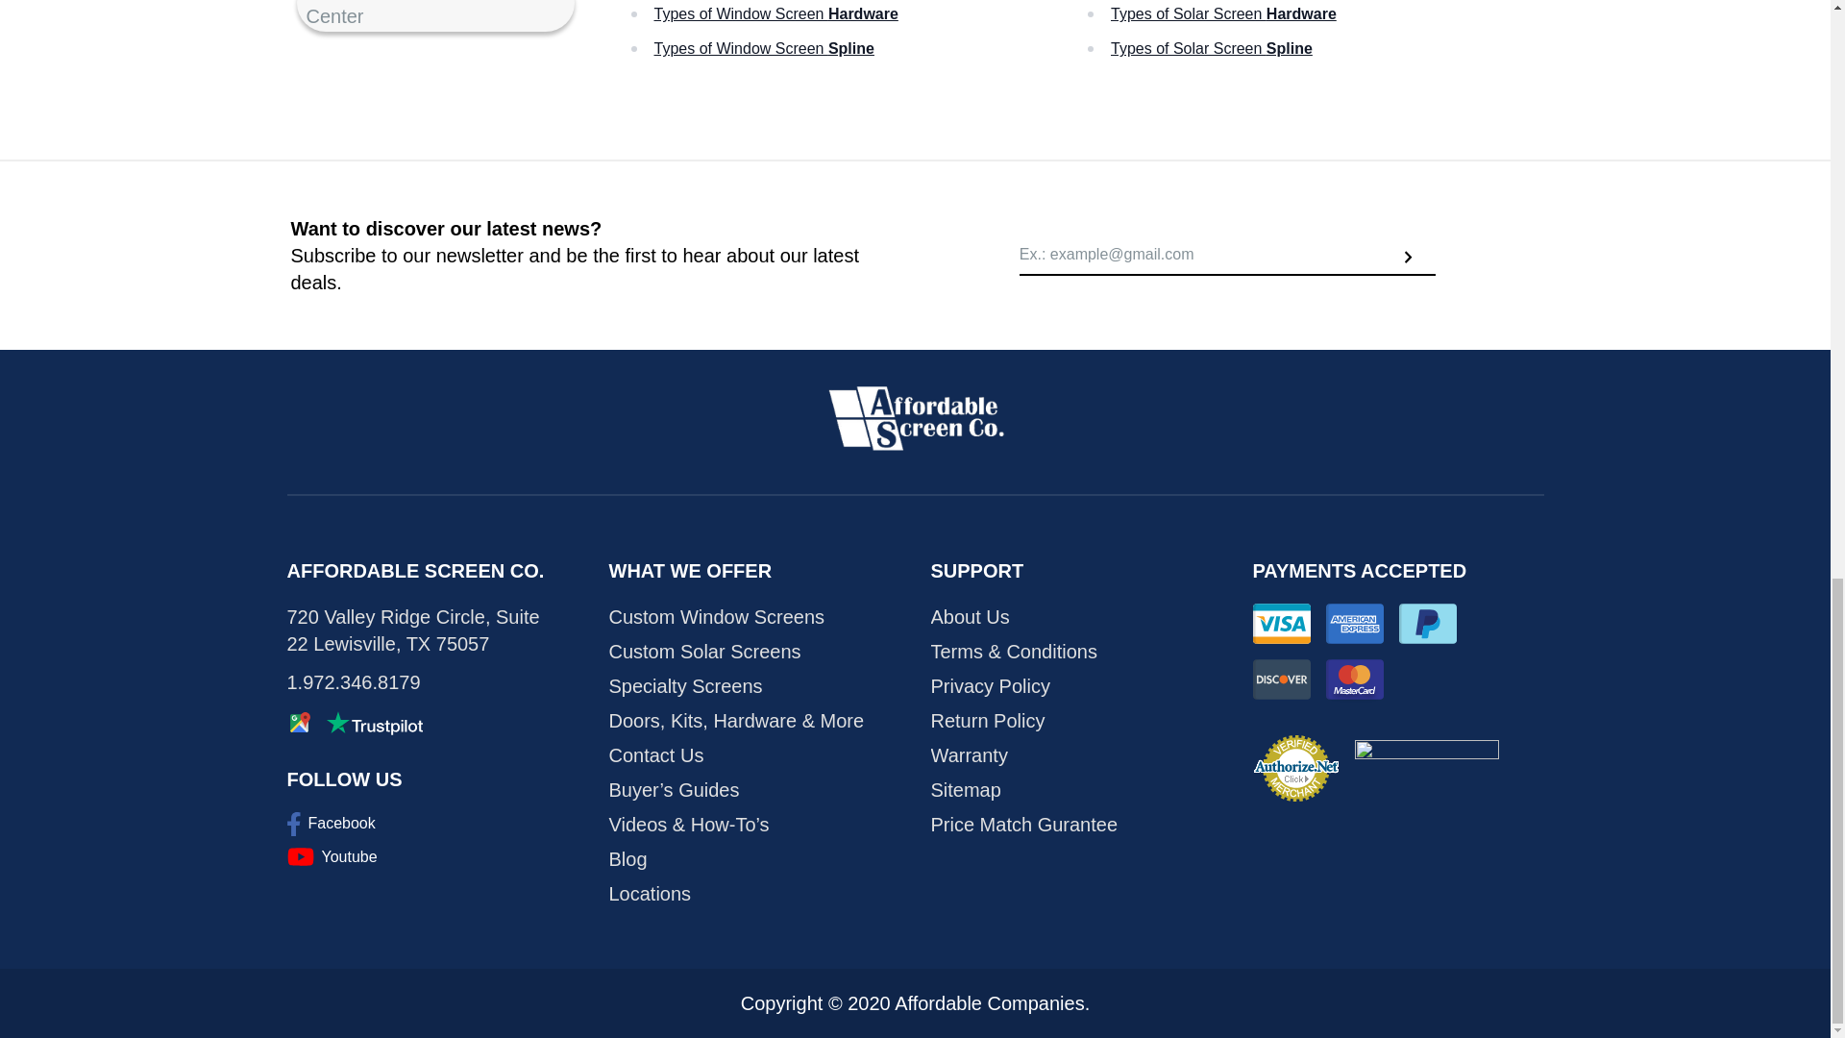 The width and height of the screenshot is (1845, 1038). Describe the element at coordinates (298, 723) in the screenshot. I see `Show map` at that location.